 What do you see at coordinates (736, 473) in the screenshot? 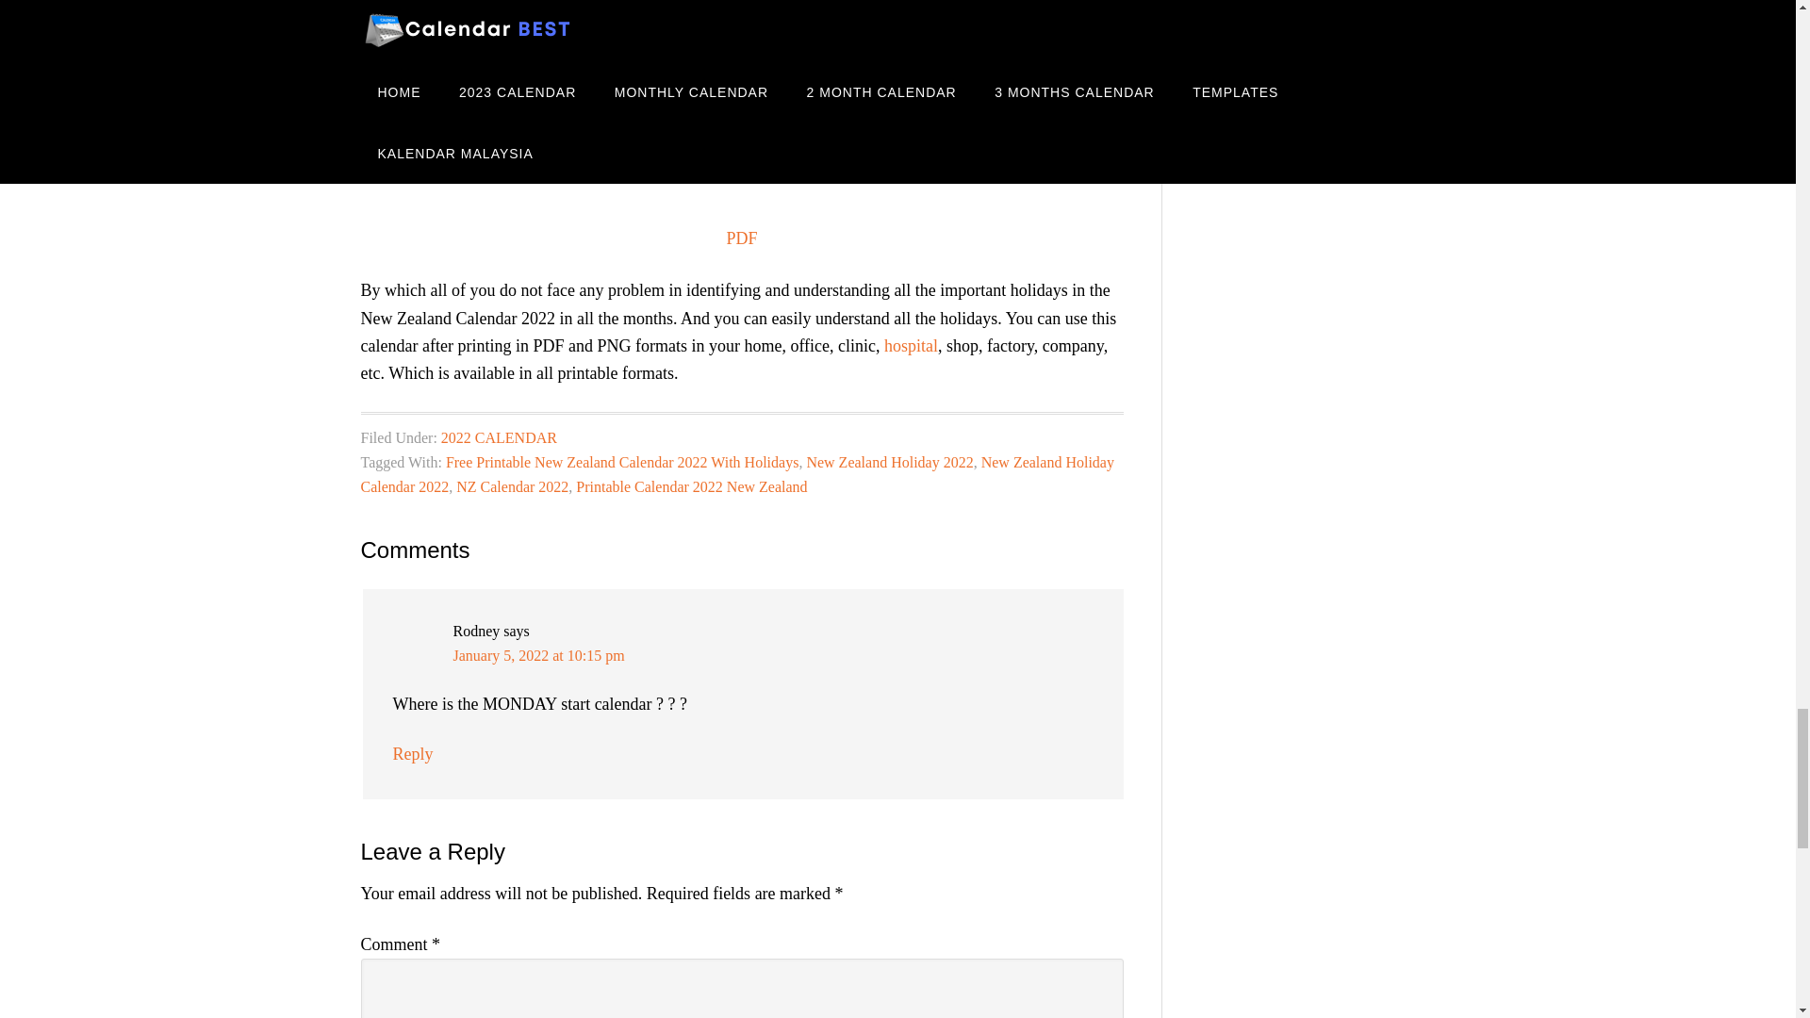
I see `New Zealand Holiday Calendar 2022` at bounding box center [736, 473].